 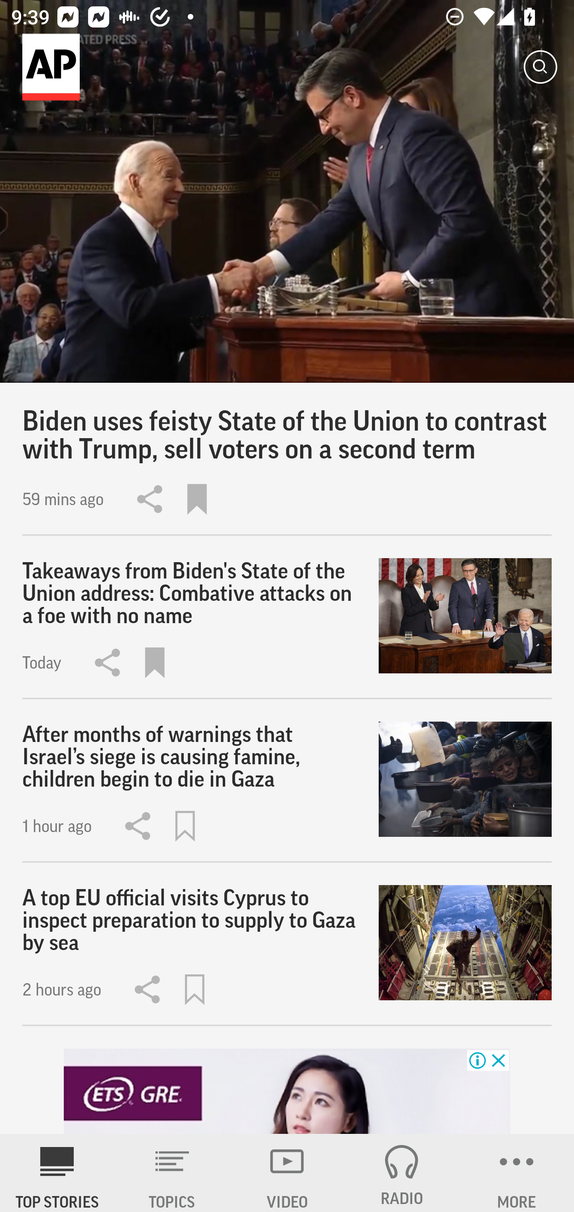 What do you see at coordinates (287, 1173) in the screenshot?
I see `VIDEO` at bounding box center [287, 1173].